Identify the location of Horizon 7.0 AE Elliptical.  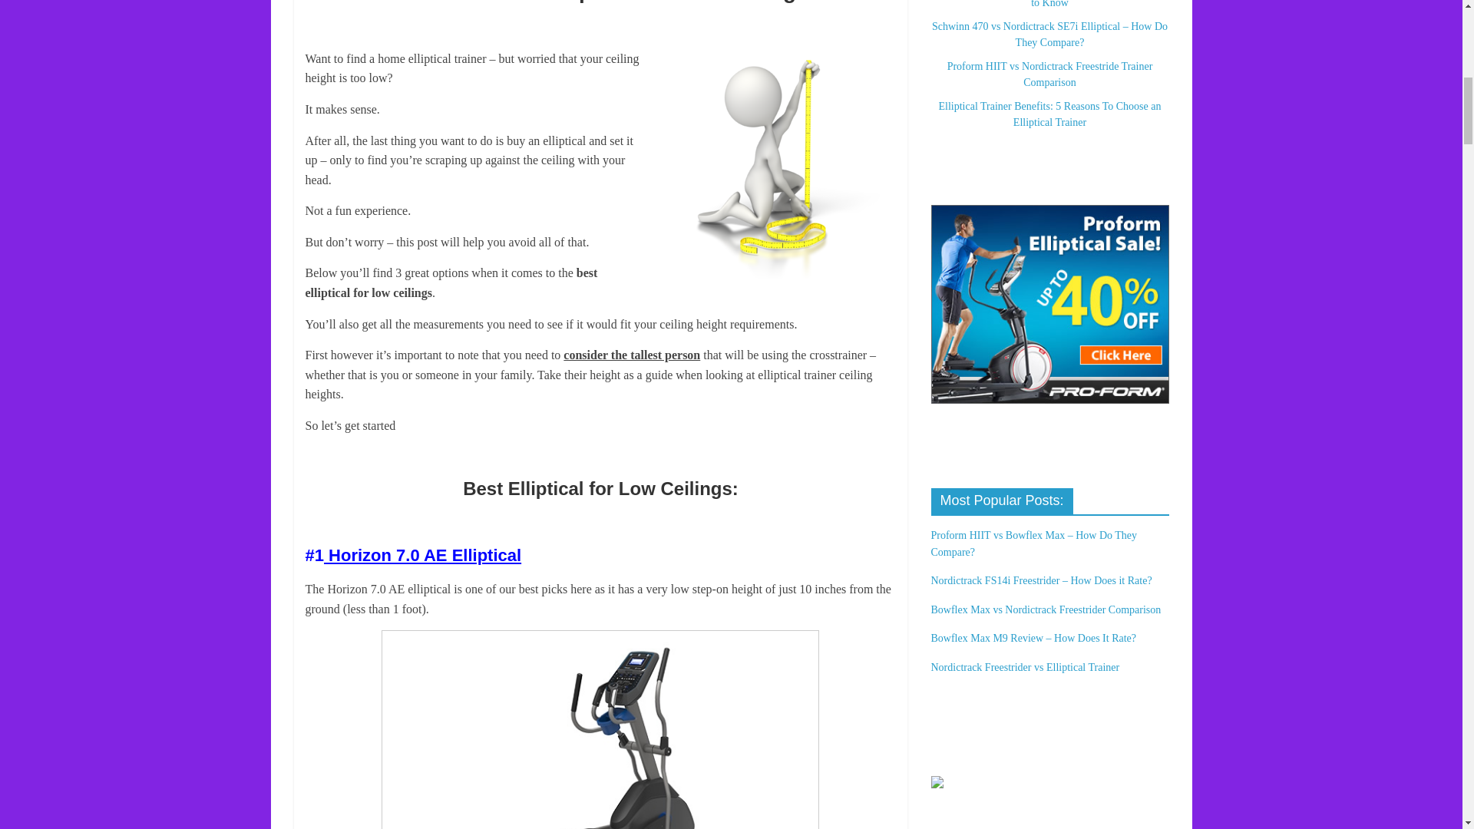
(422, 554).